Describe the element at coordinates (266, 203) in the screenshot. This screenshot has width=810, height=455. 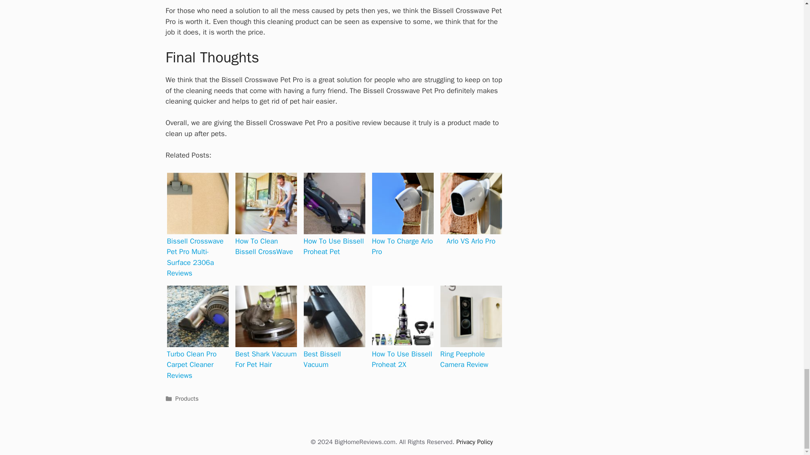
I see `How To Clean Bissell CrossWave` at that location.